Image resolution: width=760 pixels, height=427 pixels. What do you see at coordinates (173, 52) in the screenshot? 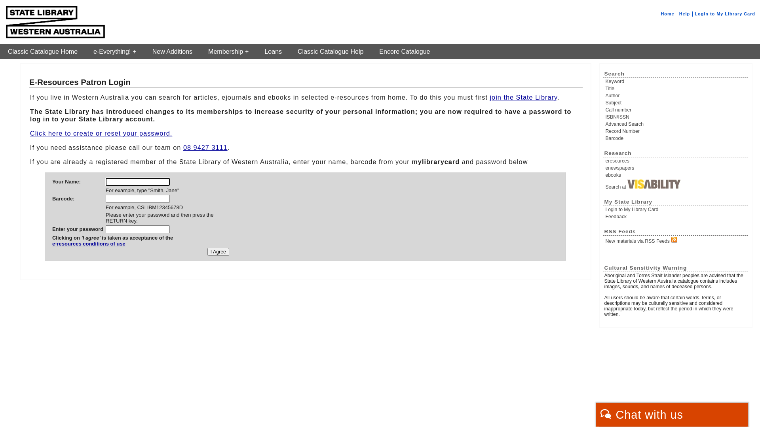
I see `New Additions` at bounding box center [173, 52].